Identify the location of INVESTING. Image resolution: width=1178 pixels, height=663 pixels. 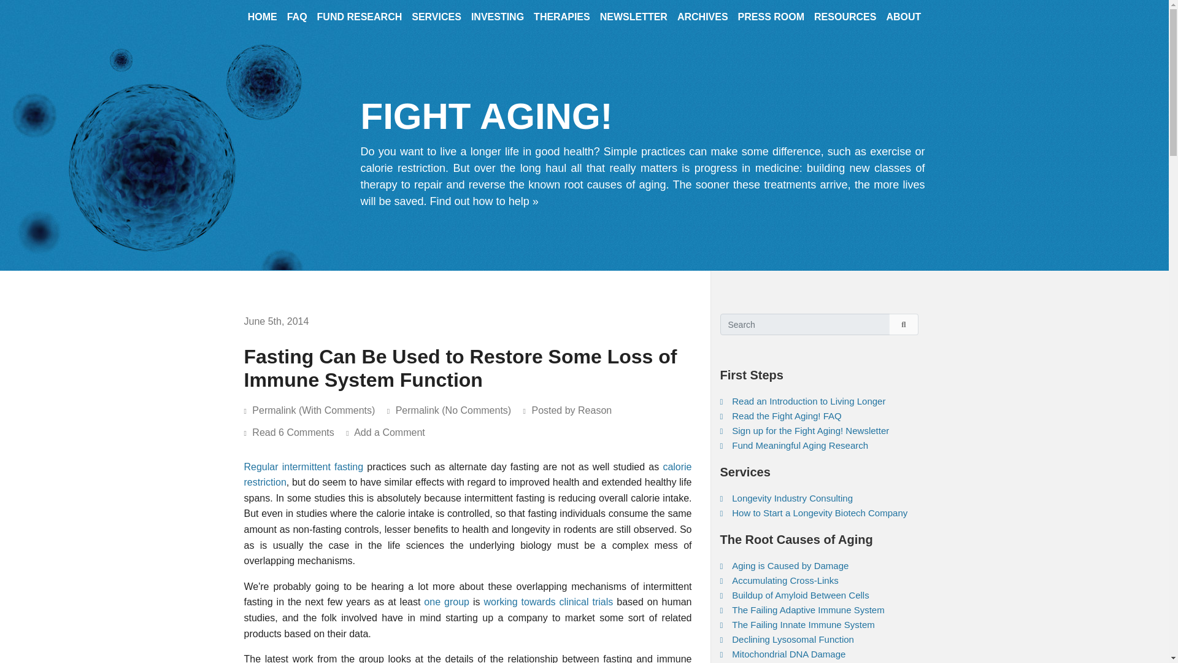
(498, 21).